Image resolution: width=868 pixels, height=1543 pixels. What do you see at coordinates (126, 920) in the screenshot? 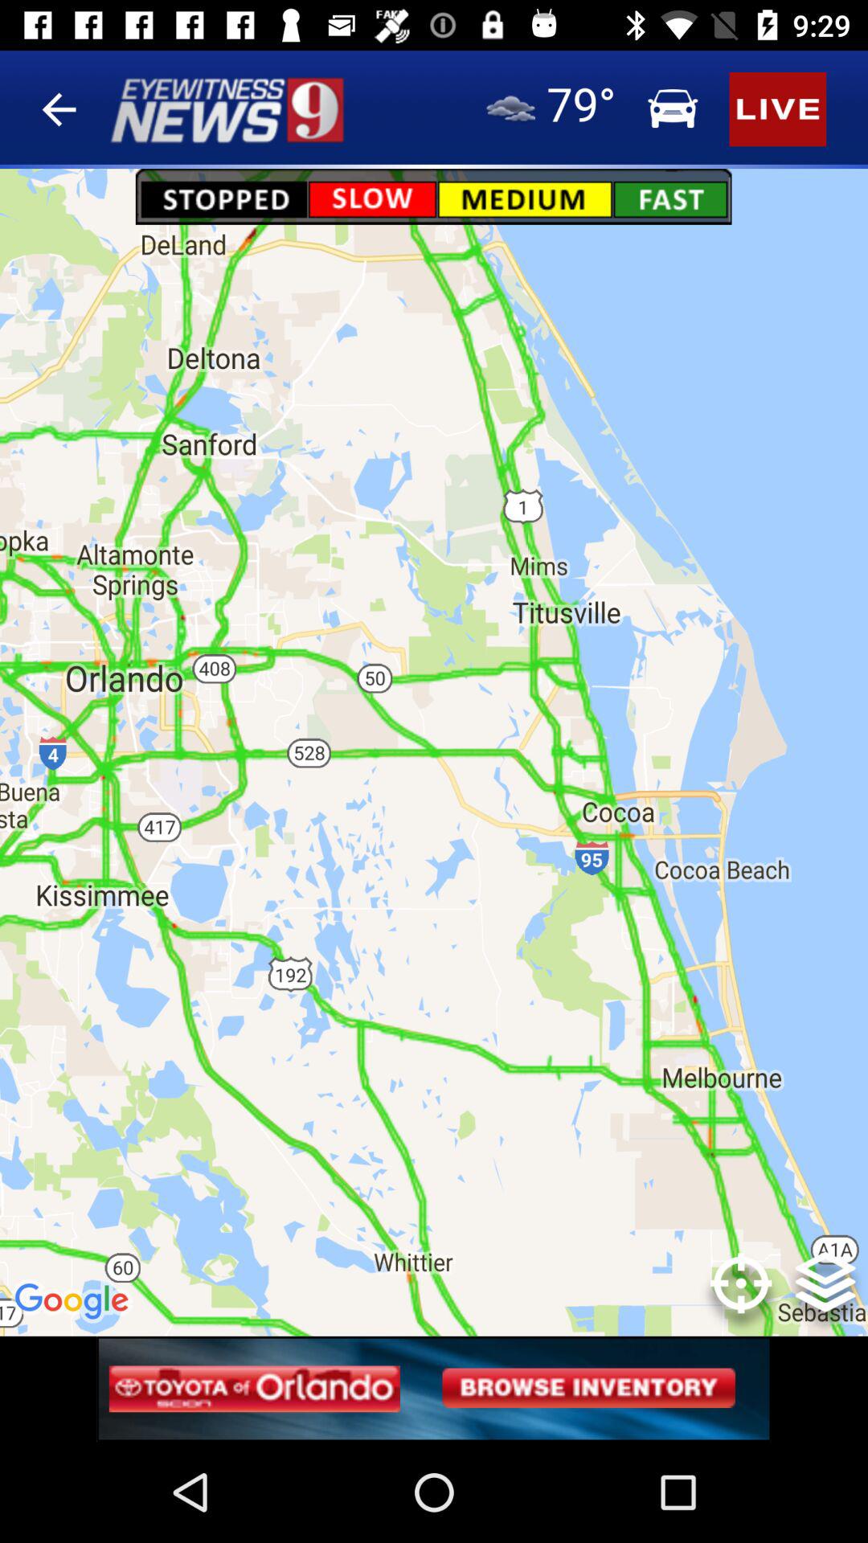
I see `select kissimmee` at bounding box center [126, 920].